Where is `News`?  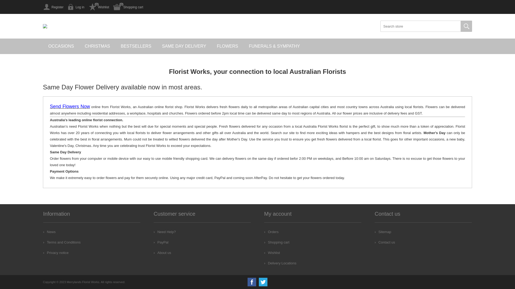
News is located at coordinates (49, 232).